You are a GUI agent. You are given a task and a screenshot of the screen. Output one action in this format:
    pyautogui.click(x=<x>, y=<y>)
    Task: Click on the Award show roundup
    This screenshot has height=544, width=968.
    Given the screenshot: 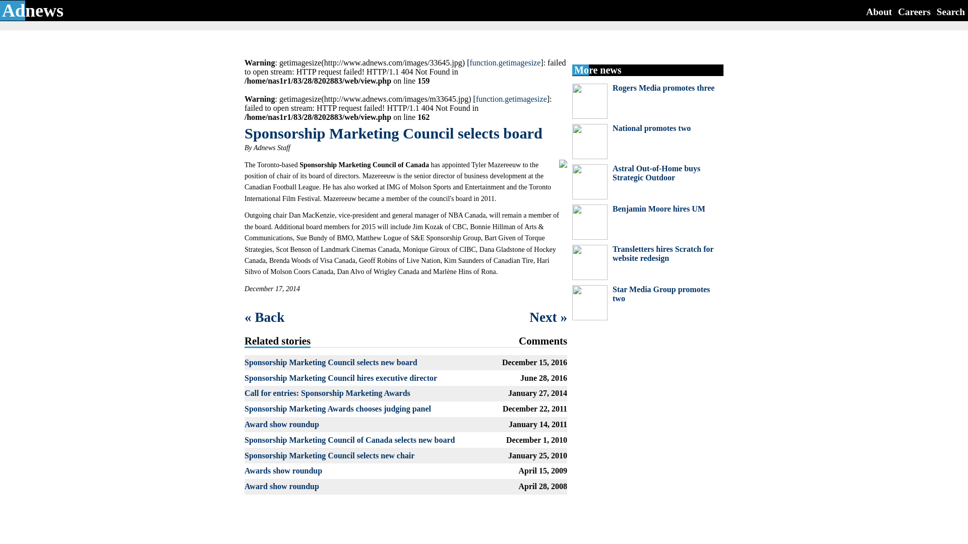 What is the action you would take?
    pyautogui.click(x=282, y=424)
    